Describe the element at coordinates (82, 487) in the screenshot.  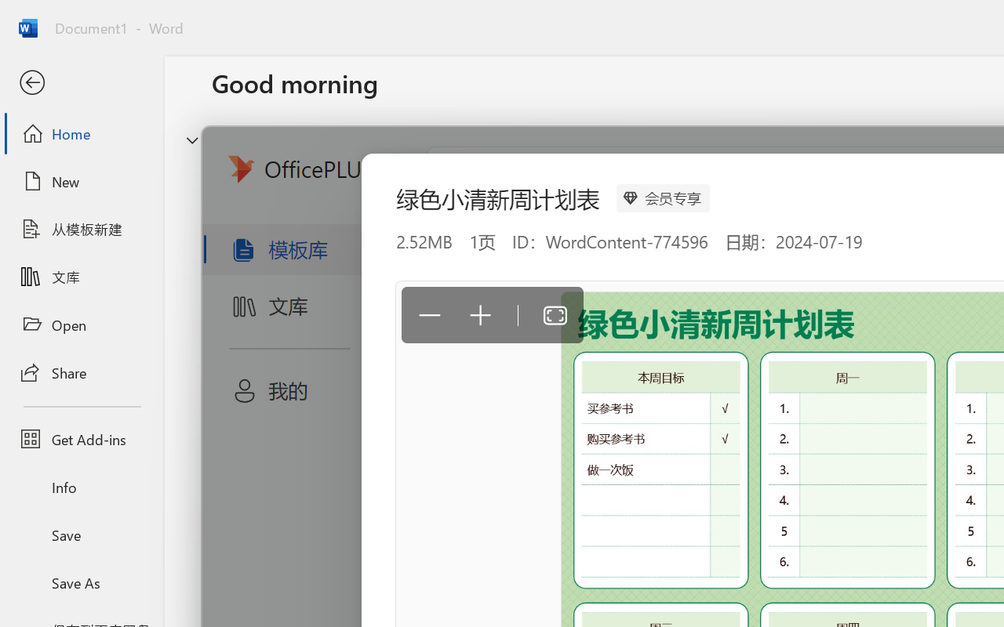
I see `Info` at that location.